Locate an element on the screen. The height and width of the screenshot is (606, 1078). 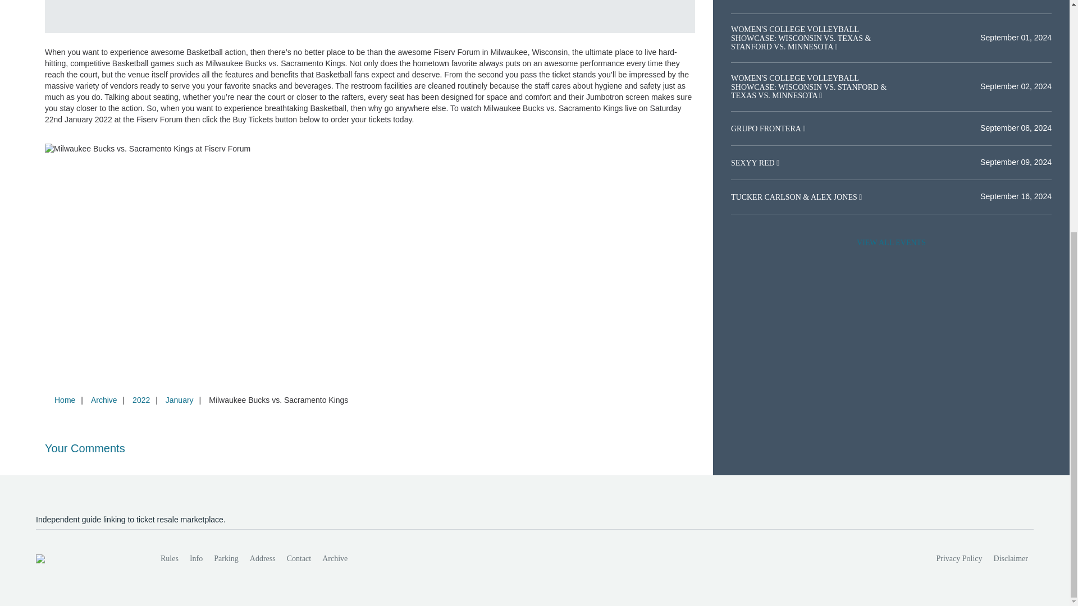
Parking is located at coordinates (226, 559).